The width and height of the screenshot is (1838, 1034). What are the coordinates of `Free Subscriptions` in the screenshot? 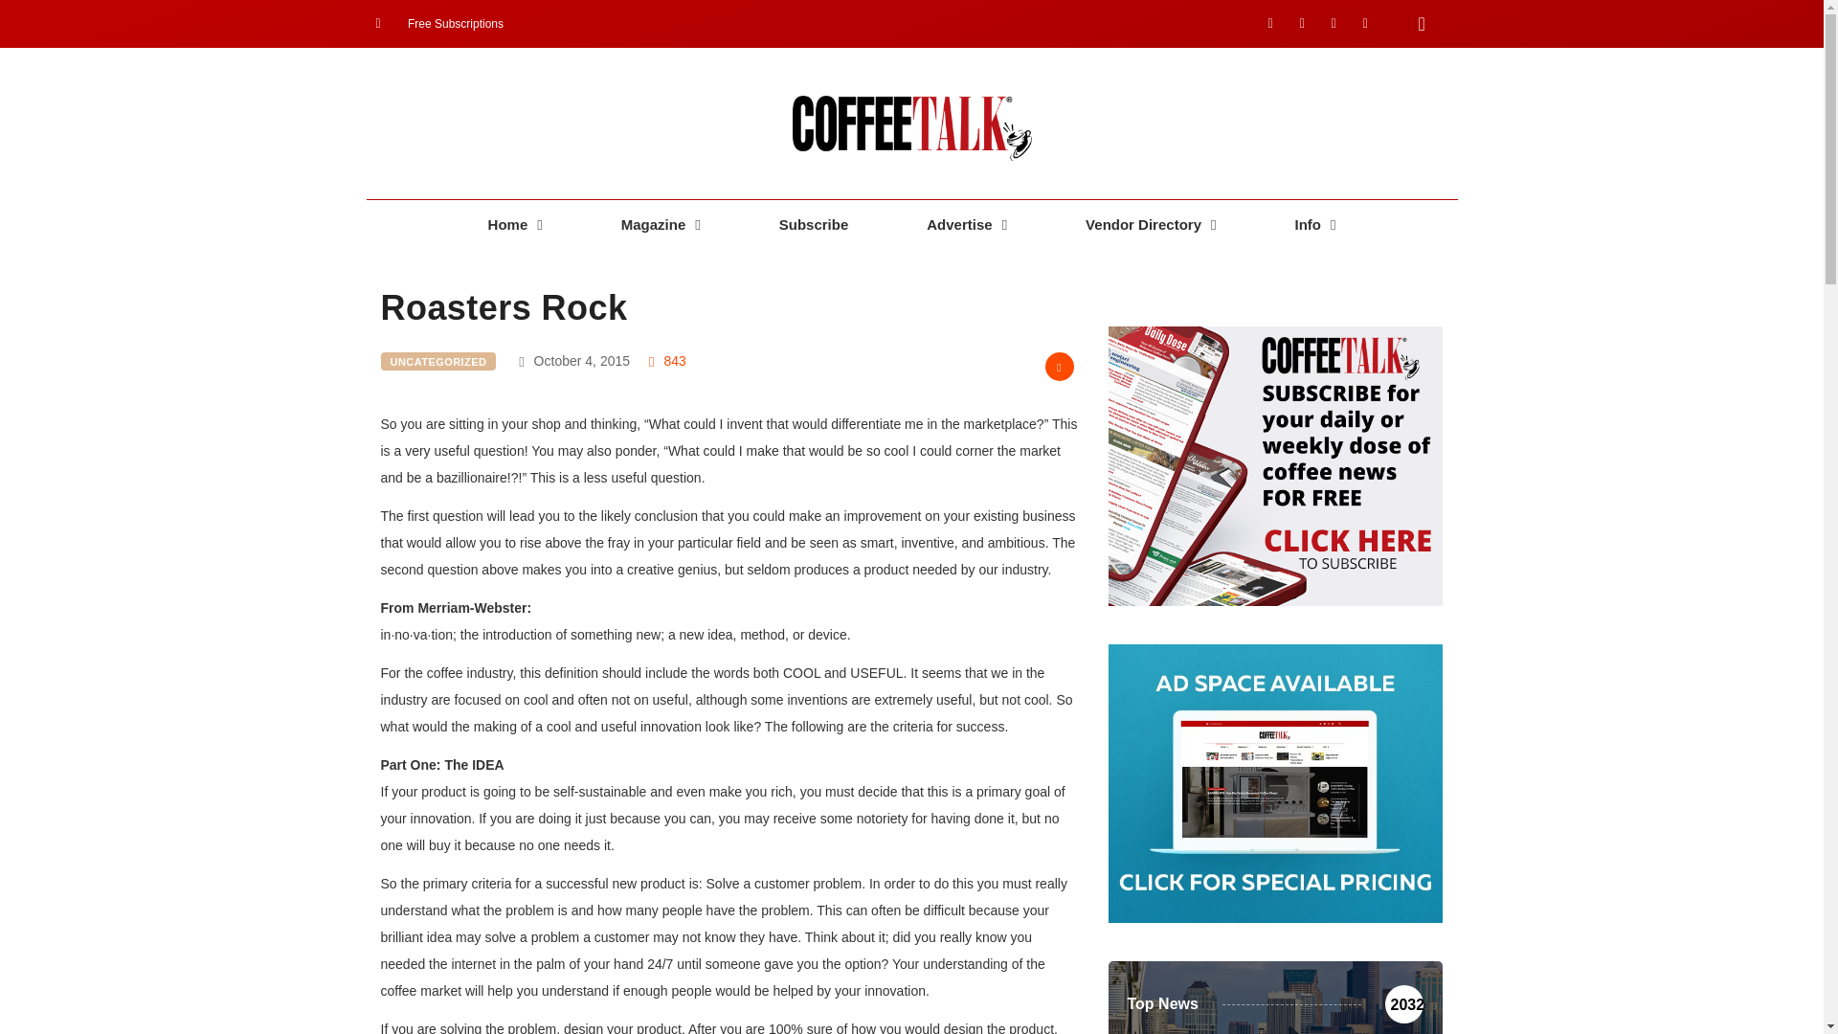 It's located at (438, 23).